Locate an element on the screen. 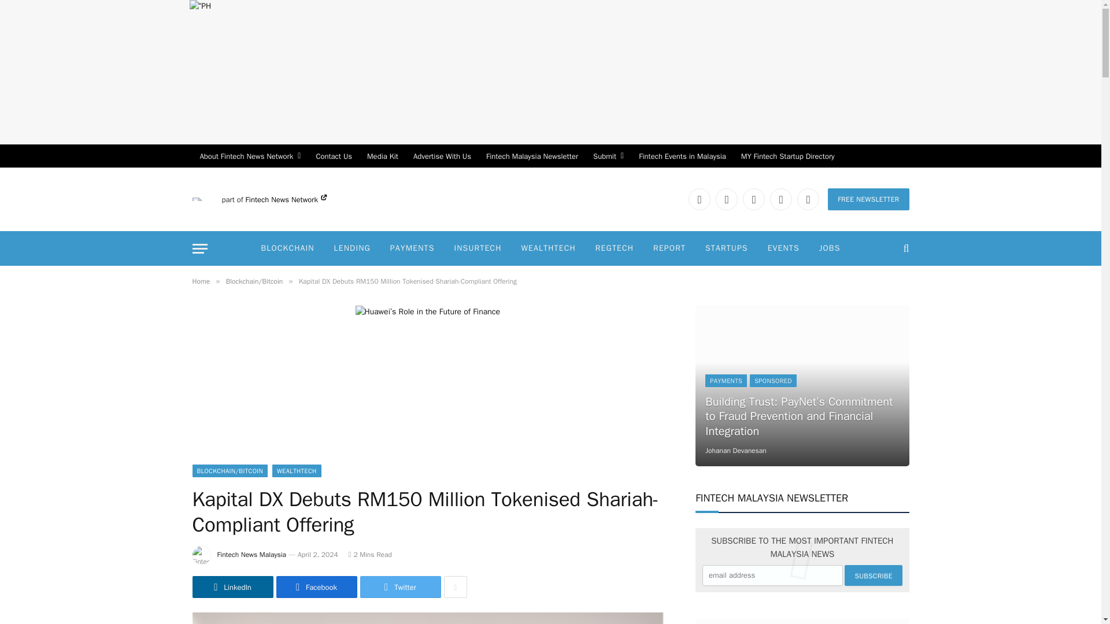 This screenshot has height=624, width=1110. Contact Us is located at coordinates (334, 156).